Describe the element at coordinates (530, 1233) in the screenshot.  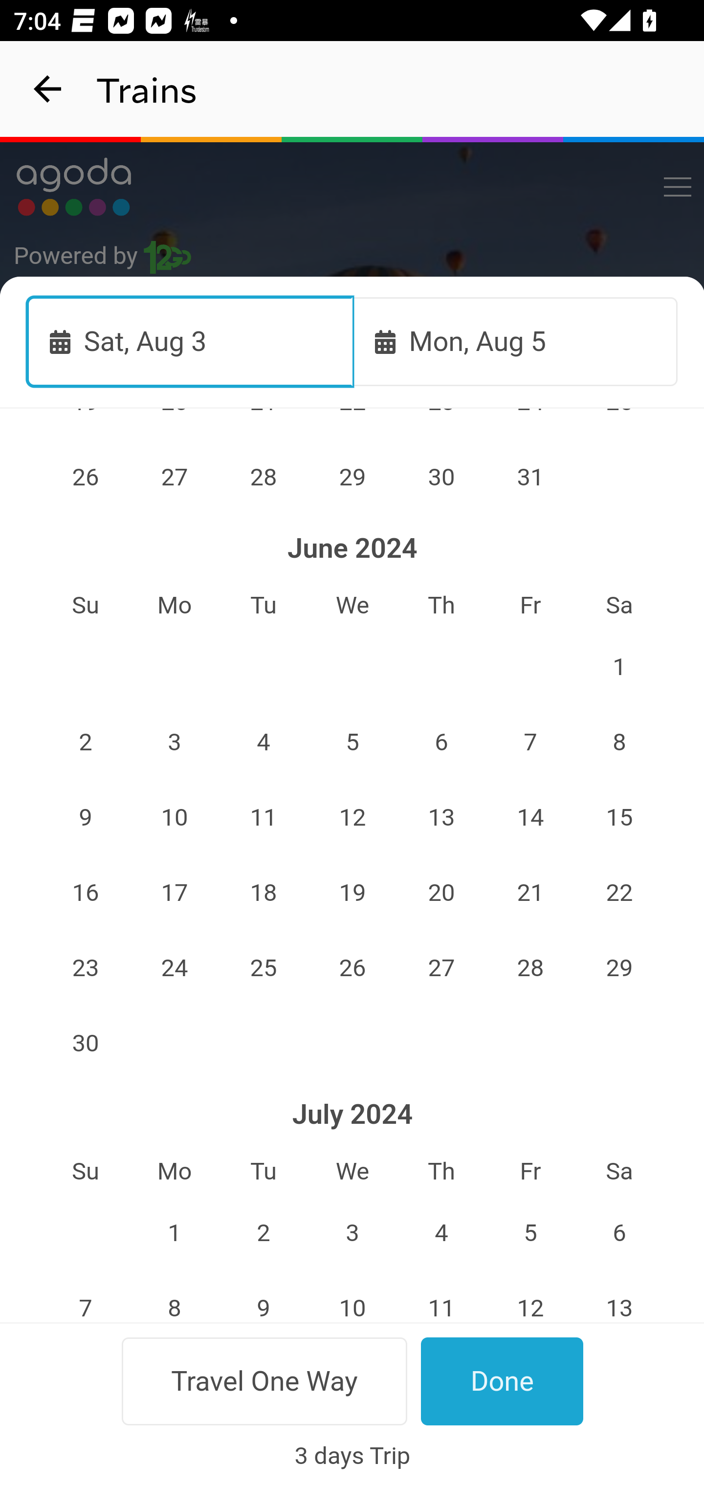
I see `5` at that location.